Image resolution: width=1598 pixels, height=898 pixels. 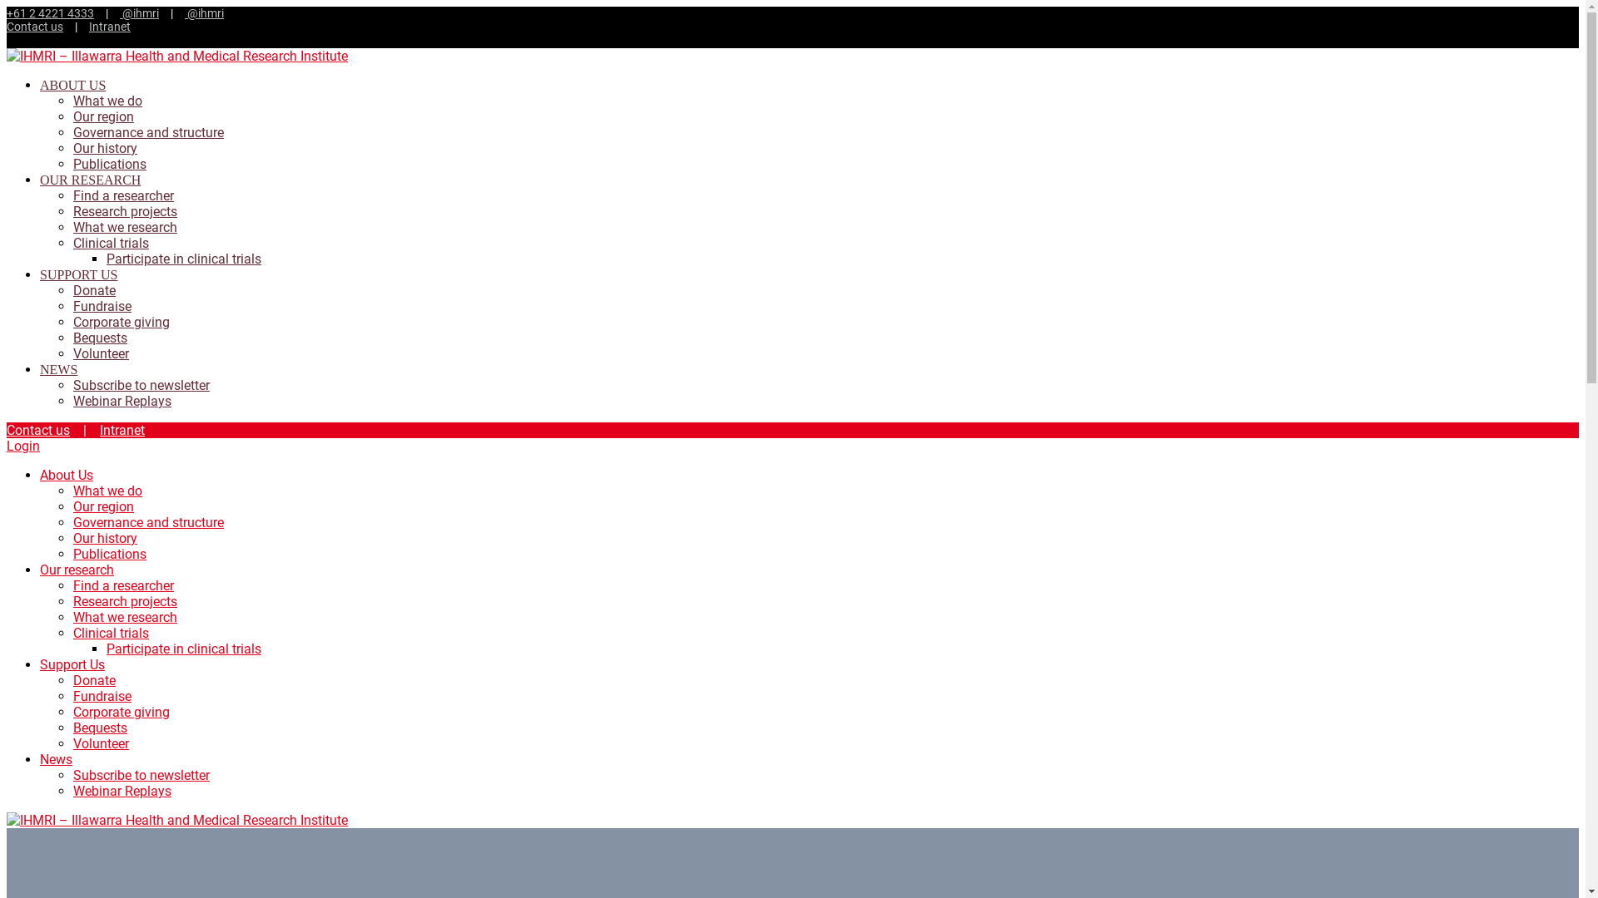 What do you see at coordinates (184, 259) in the screenshot?
I see `Participate in clinical trials` at bounding box center [184, 259].